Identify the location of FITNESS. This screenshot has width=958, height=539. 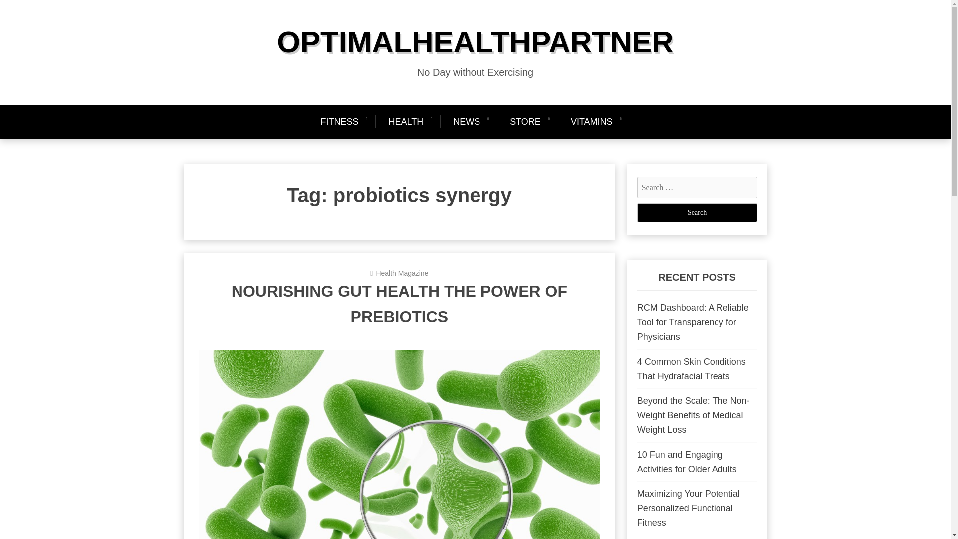
(344, 122).